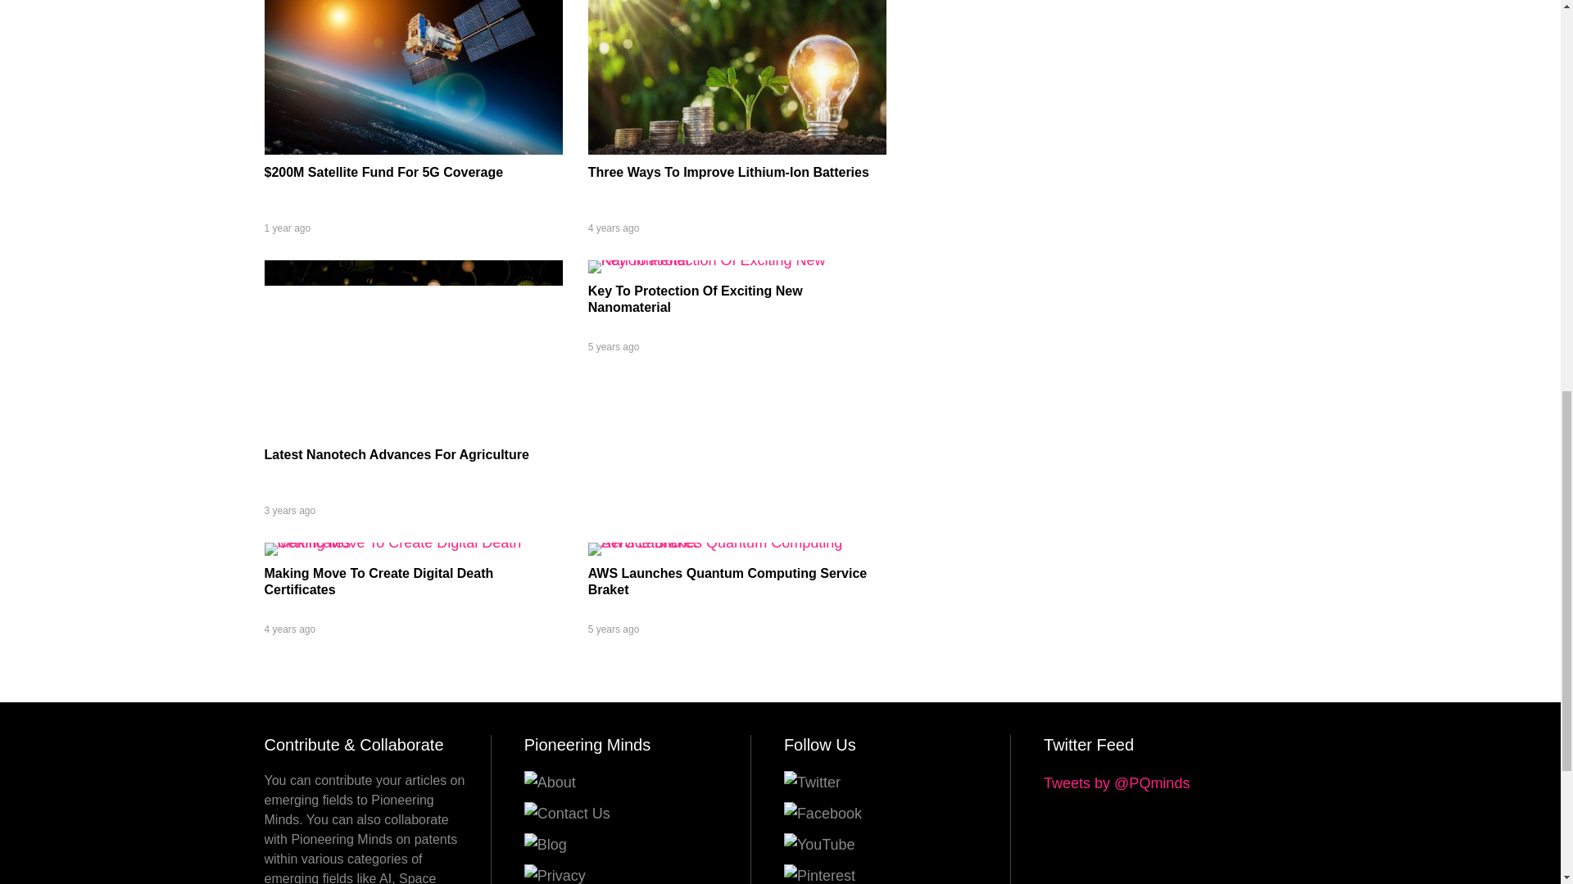 The height and width of the screenshot is (884, 1573). What do you see at coordinates (413, 432) in the screenshot?
I see `Latest Nanotech Advances For Agriculture` at bounding box center [413, 432].